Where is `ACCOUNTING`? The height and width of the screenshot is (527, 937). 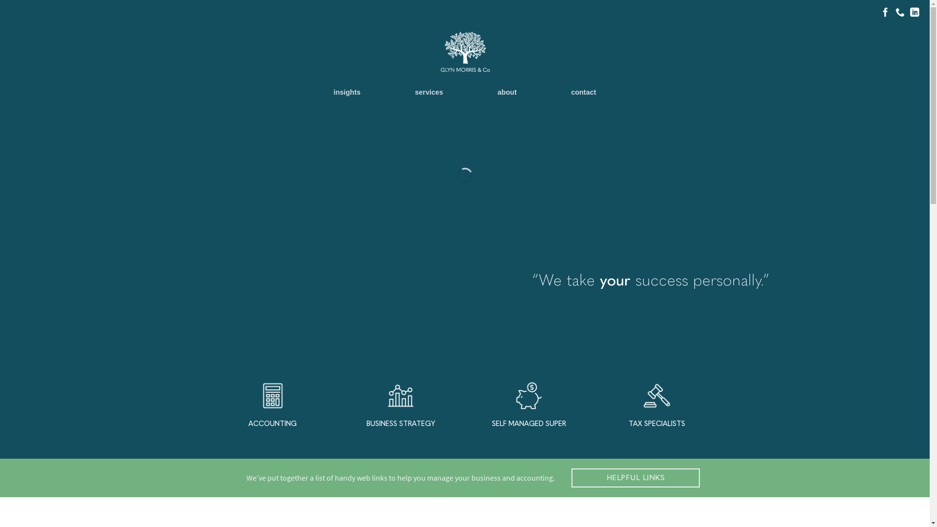
ACCOUNTING is located at coordinates (273, 405).